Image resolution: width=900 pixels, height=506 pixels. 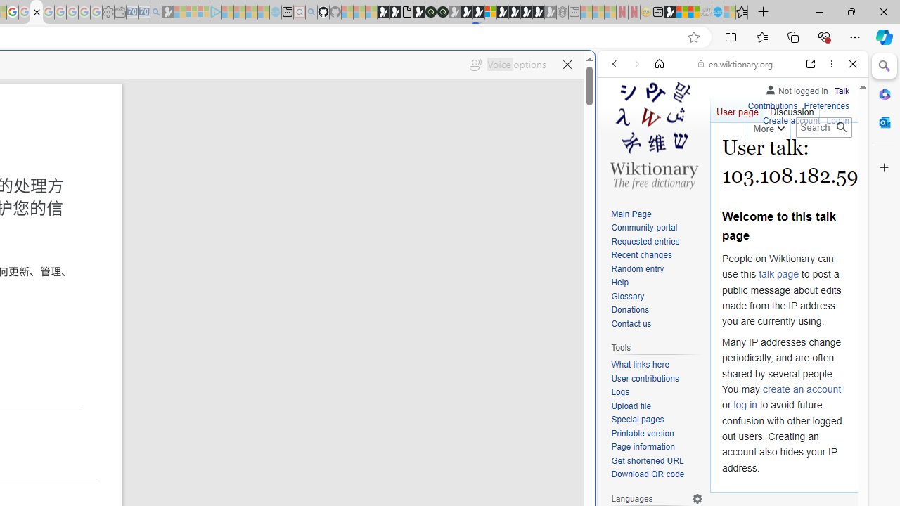 I want to click on Recent changes, so click(x=641, y=254).